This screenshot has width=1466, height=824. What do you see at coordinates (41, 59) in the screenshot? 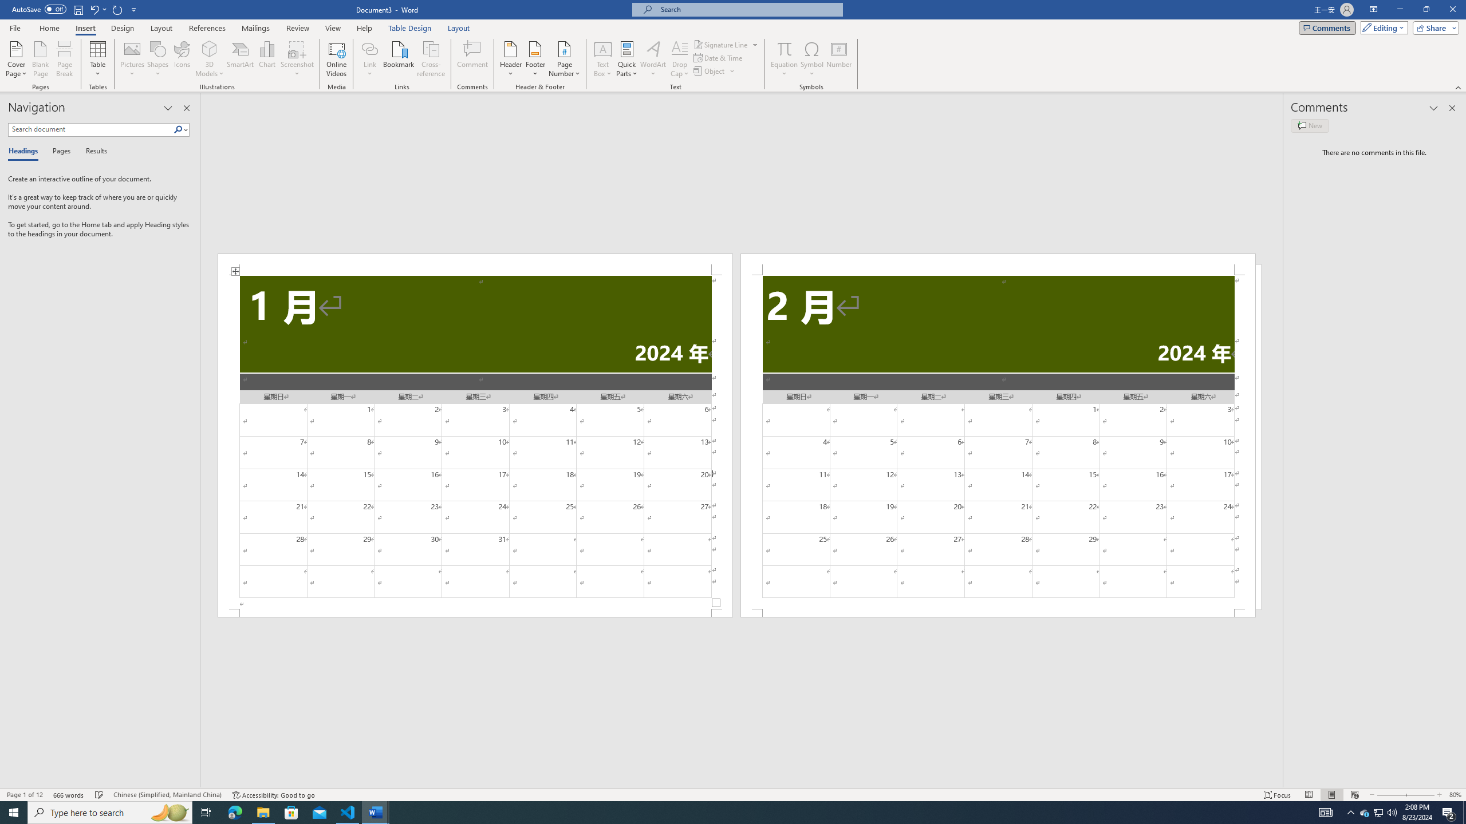
I see `Blank Page` at bounding box center [41, 59].